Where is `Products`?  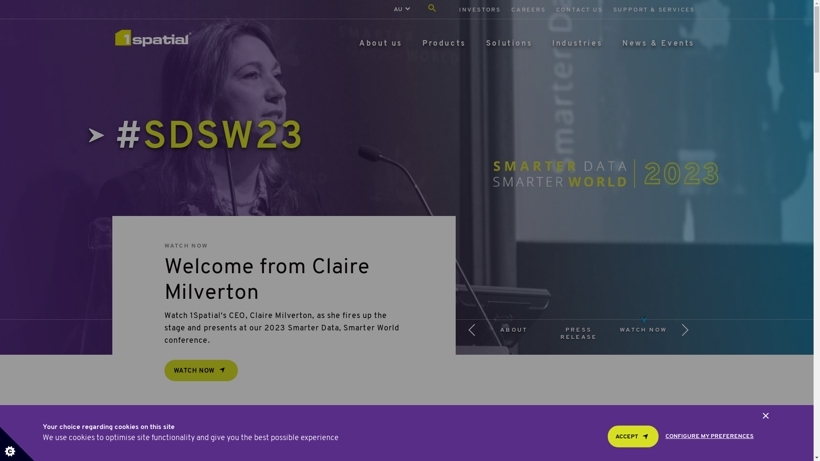
Products is located at coordinates (444, 44).